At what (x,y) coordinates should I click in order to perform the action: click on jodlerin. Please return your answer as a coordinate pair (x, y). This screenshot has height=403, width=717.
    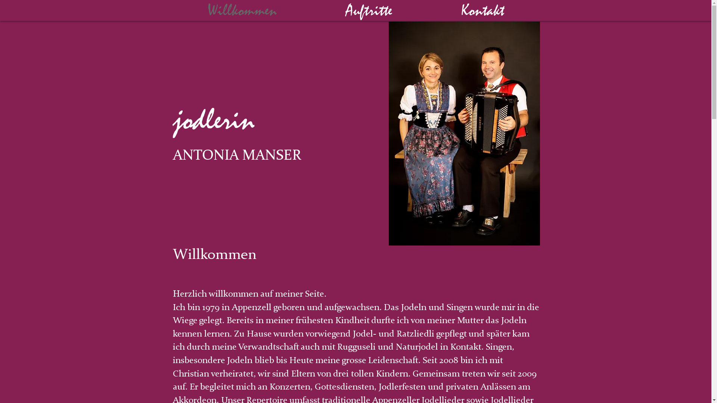
    Looking at the image, I should click on (214, 120).